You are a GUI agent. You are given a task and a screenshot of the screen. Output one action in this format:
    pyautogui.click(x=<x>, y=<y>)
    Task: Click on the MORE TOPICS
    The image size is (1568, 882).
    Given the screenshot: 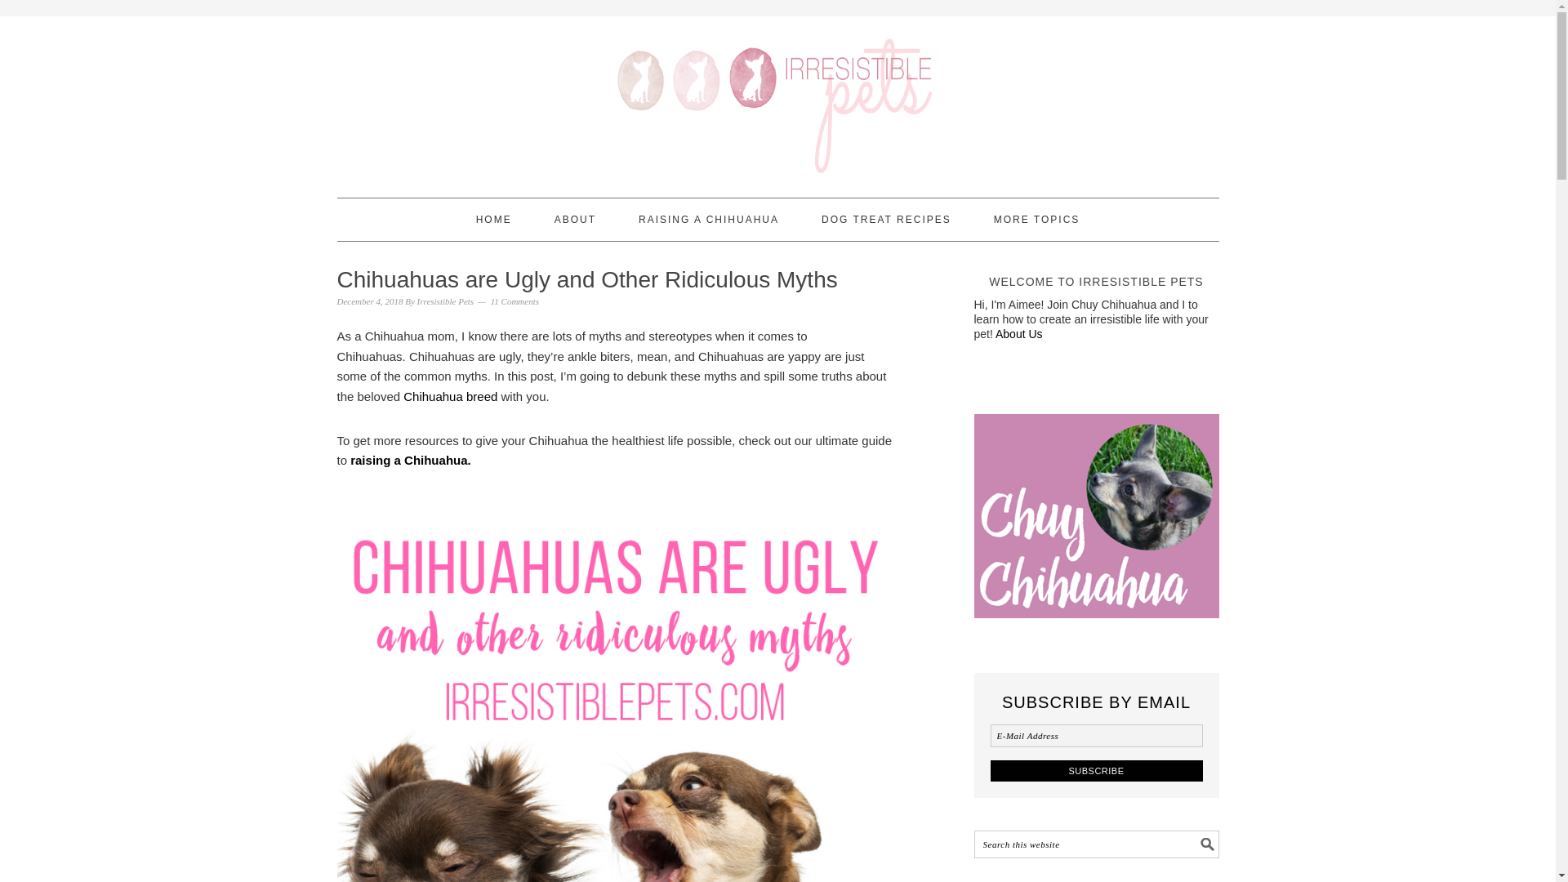 What is the action you would take?
    pyautogui.click(x=1037, y=219)
    